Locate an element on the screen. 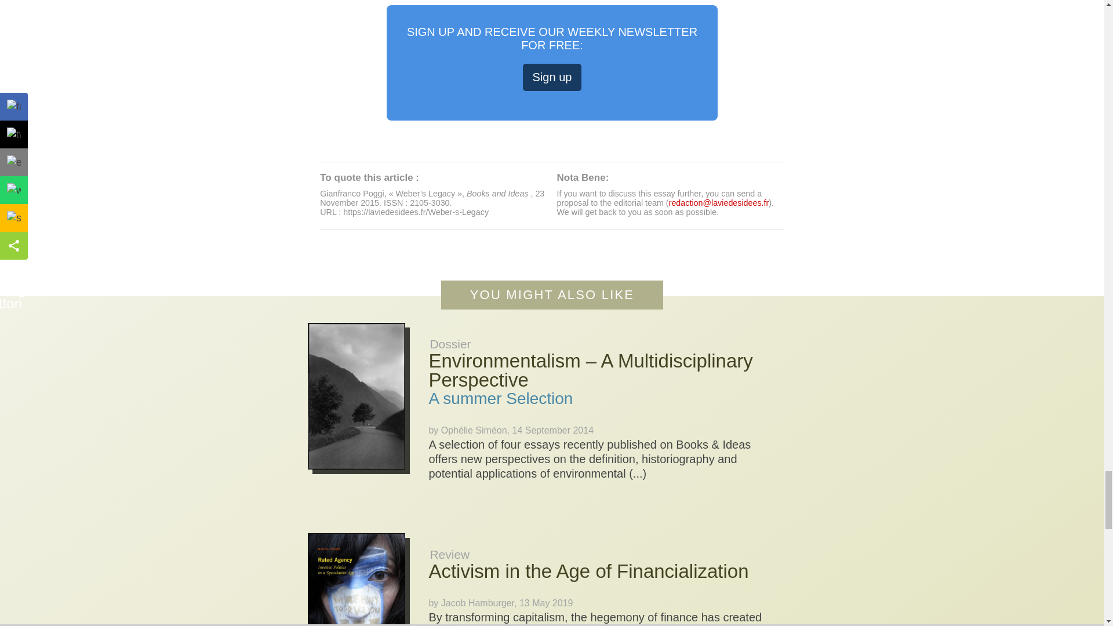 This screenshot has height=626, width=1113. A summer Selection is located at coordinates (501, 398).